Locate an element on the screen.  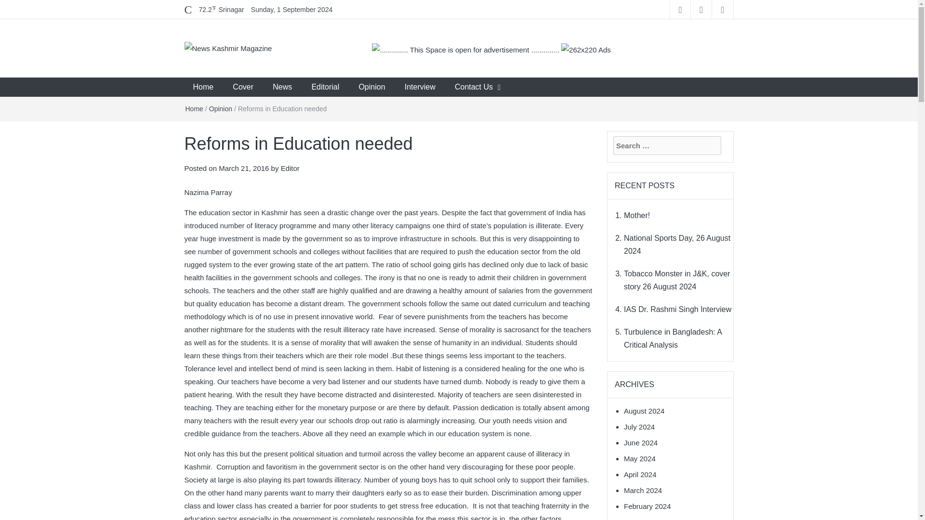
News Kashmir Magazine is located at coordinates (274, 81).